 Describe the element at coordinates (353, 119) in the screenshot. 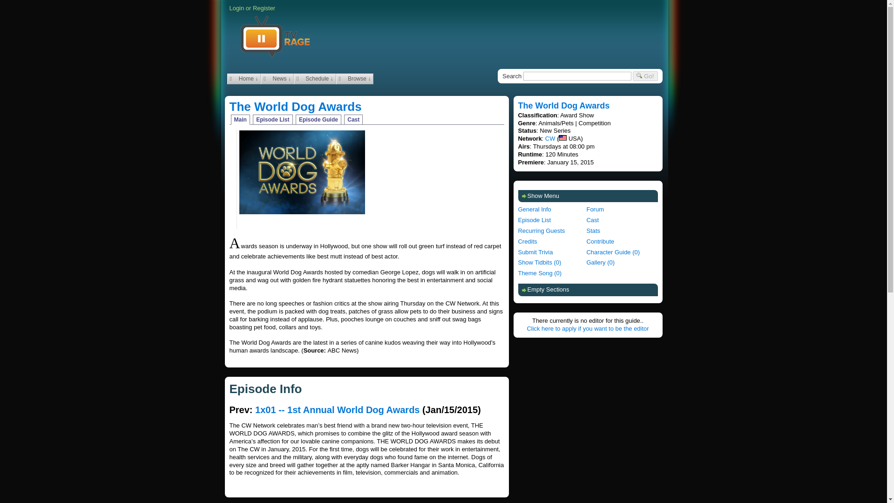

I see `Cast` at that location.